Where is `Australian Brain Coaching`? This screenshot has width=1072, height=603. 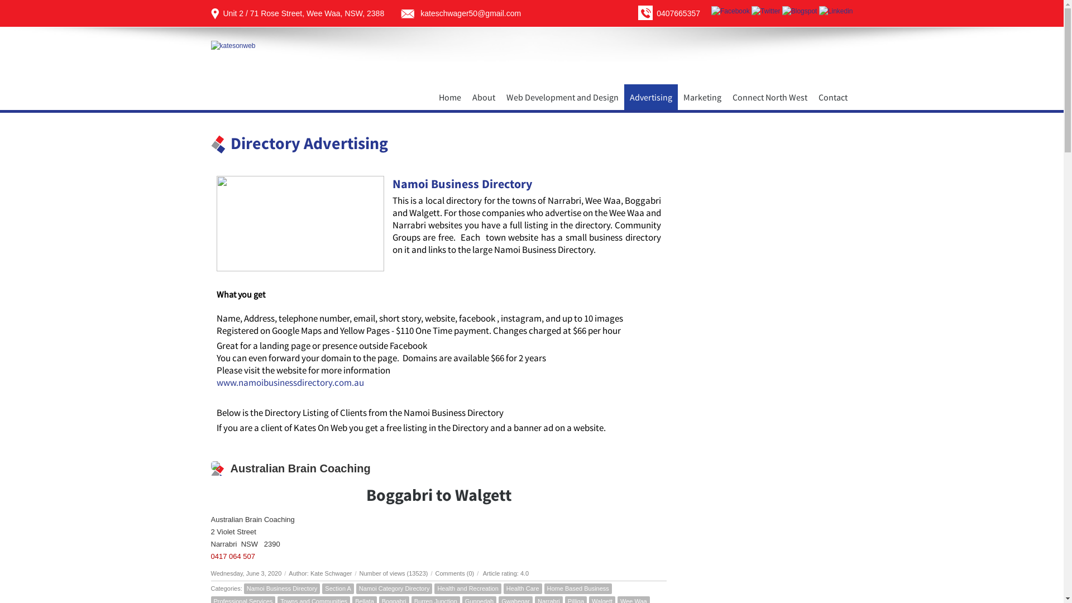
Australian Brain Coaching is located at coordinates (300, 468).